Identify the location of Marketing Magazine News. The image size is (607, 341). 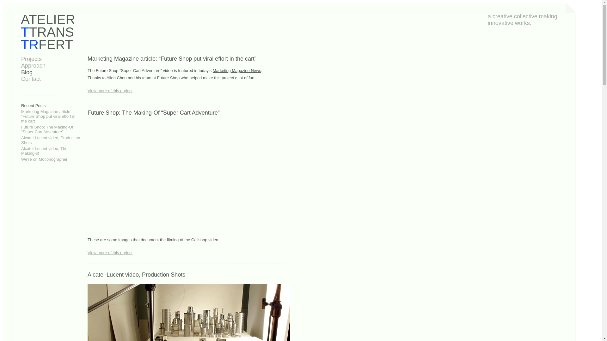
(237, 71).